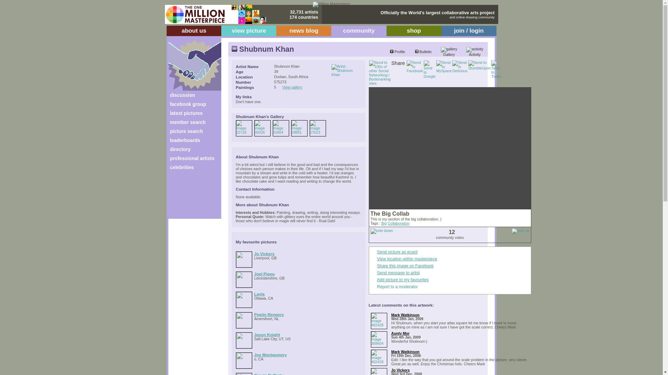 Image resolution: width=668 pixels, height=375 pixels. Describe the element at coordinates (187, 122) in the screenshot. I see `member search` at that location.